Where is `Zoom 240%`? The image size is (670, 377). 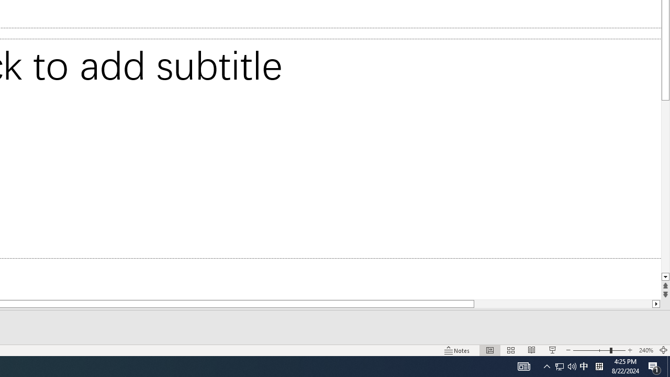
Zoom 240% is located at coordinates (646, 350).